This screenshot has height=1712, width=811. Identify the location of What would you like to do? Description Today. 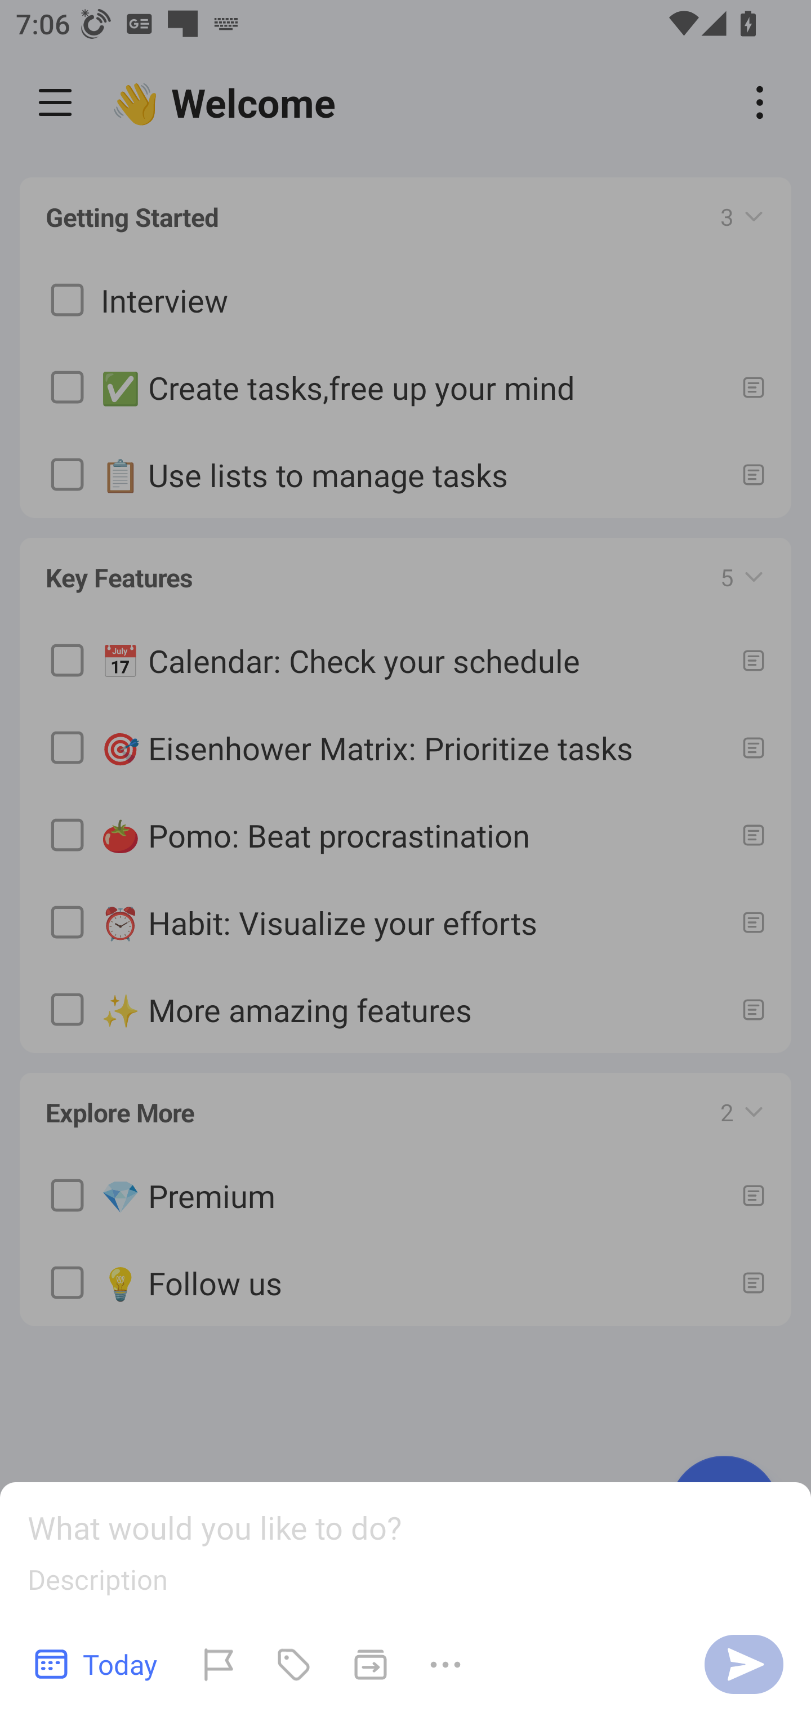
(405, 1597).